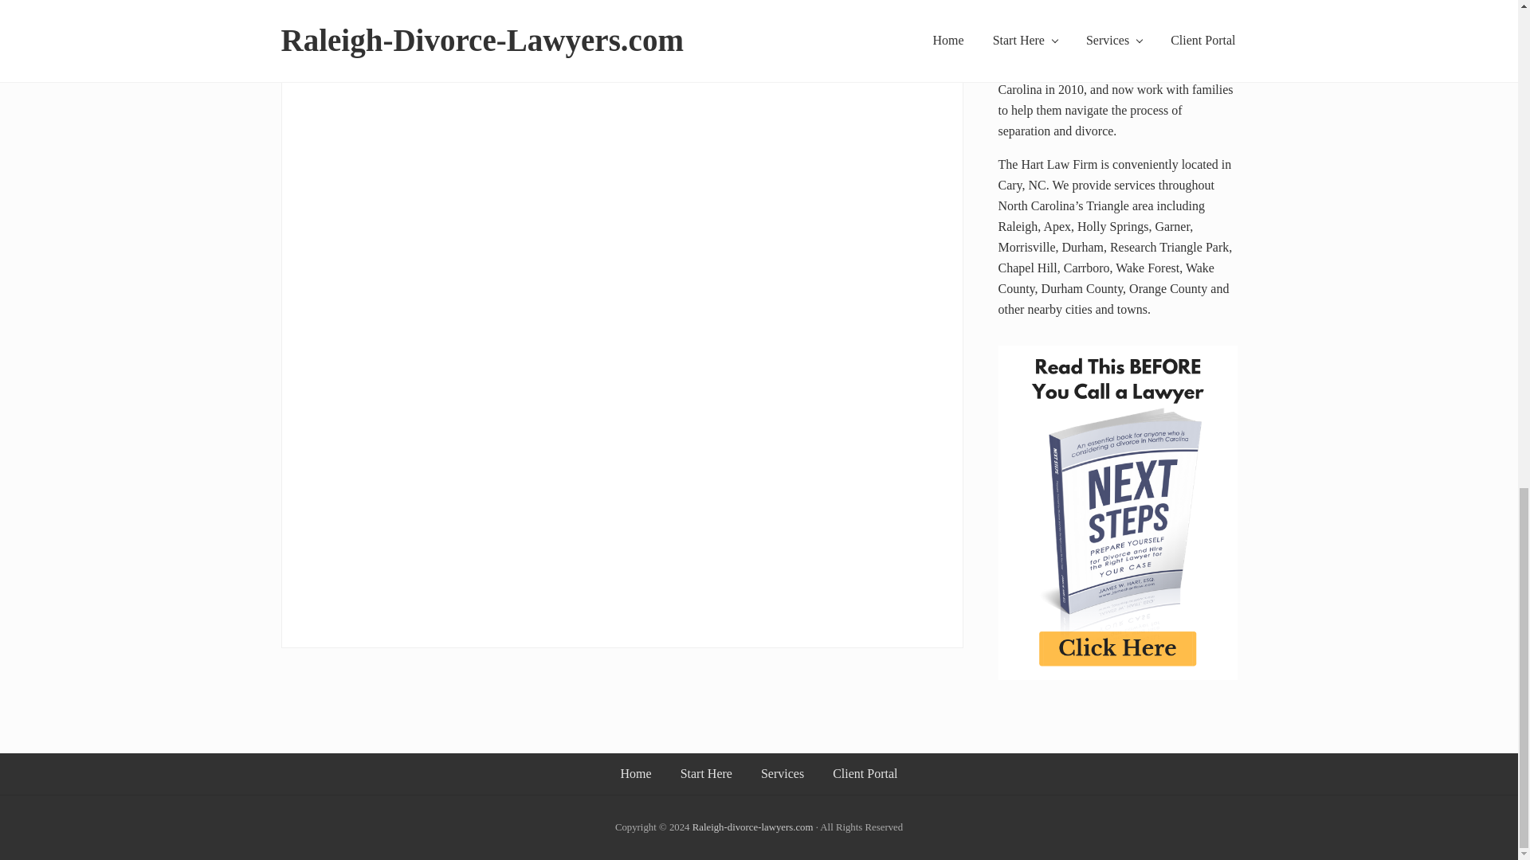 This screenshot has height=860, width=1530. Describe the element at coordinates (753, 827) in the screenshot. I see `The Hart Law Firm, P.A.` at that location.